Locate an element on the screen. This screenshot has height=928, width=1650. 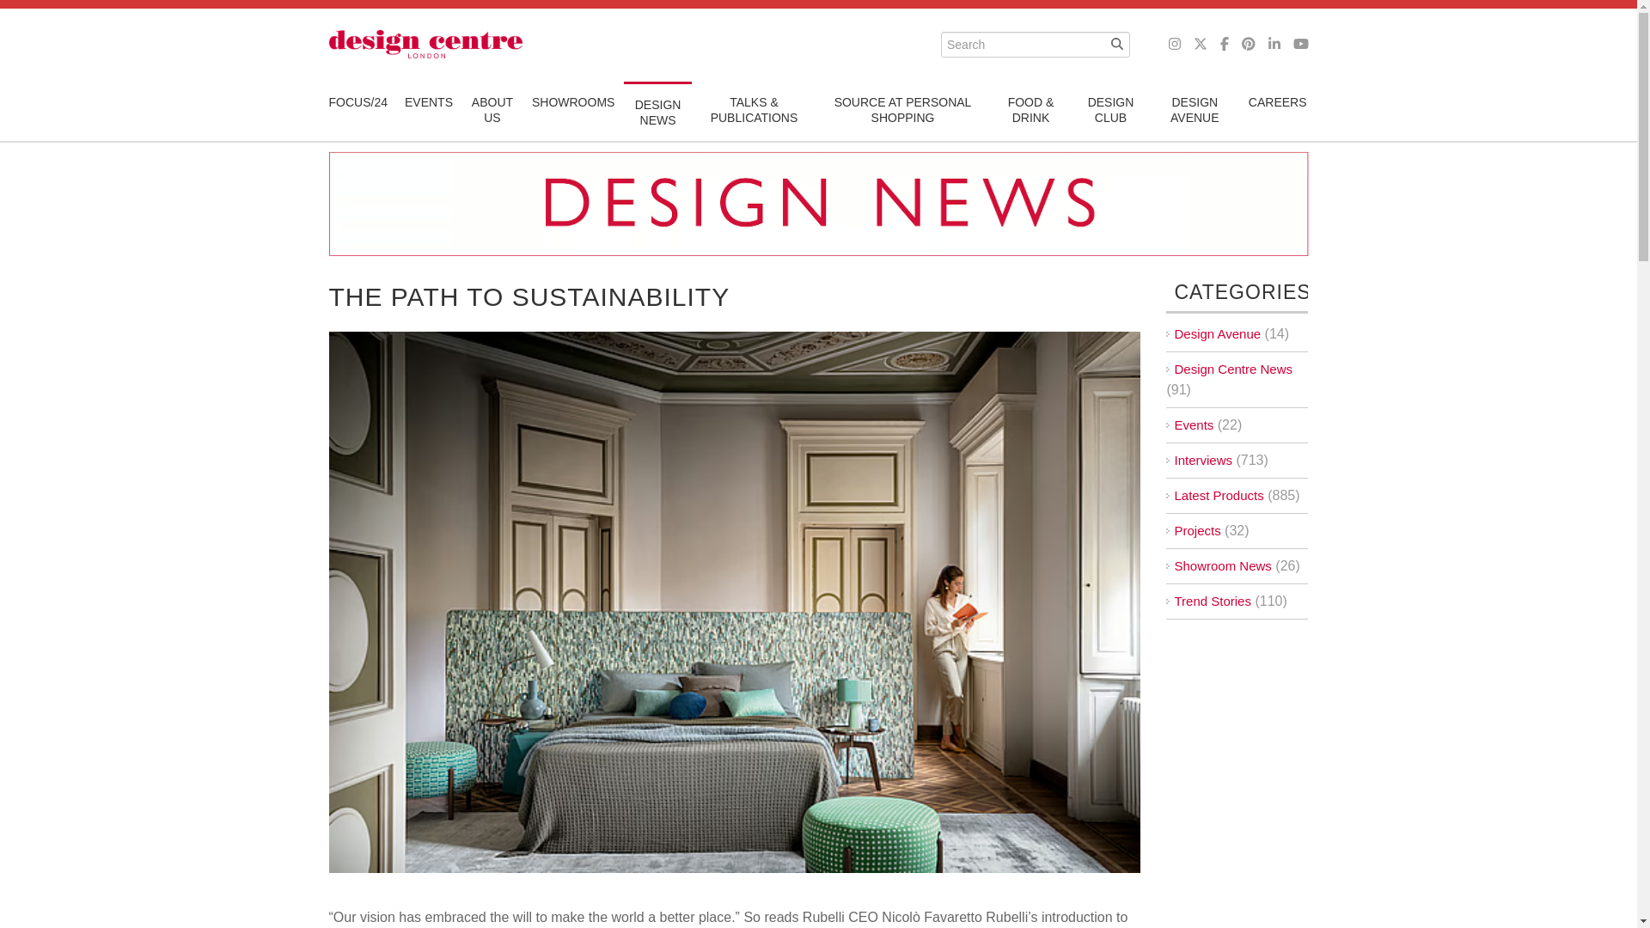
About Us is located at coordinates (492, 110).